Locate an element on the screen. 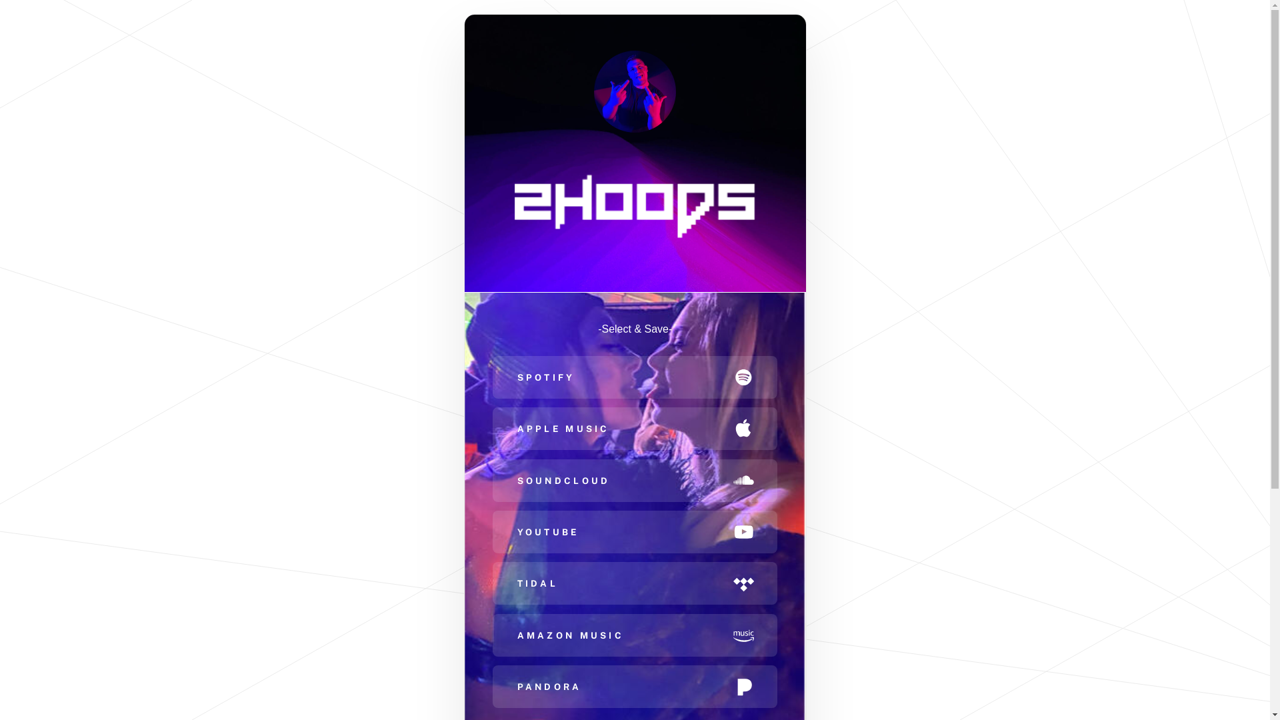 The image size is (1280, 720). SPOTIFY is located at coordinates (635, 377).